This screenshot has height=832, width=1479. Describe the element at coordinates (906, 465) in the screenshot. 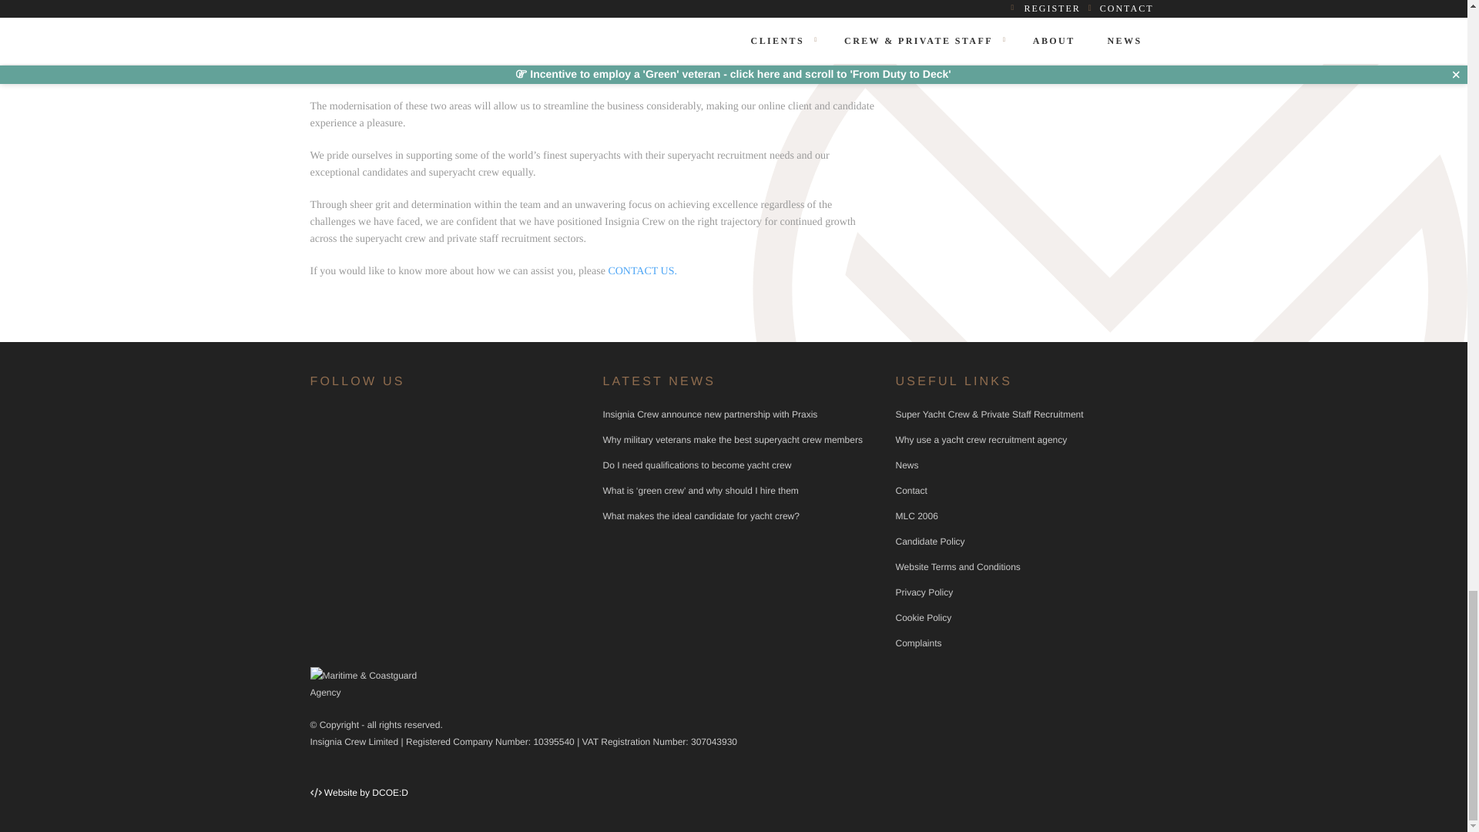

I see `News` at that location.